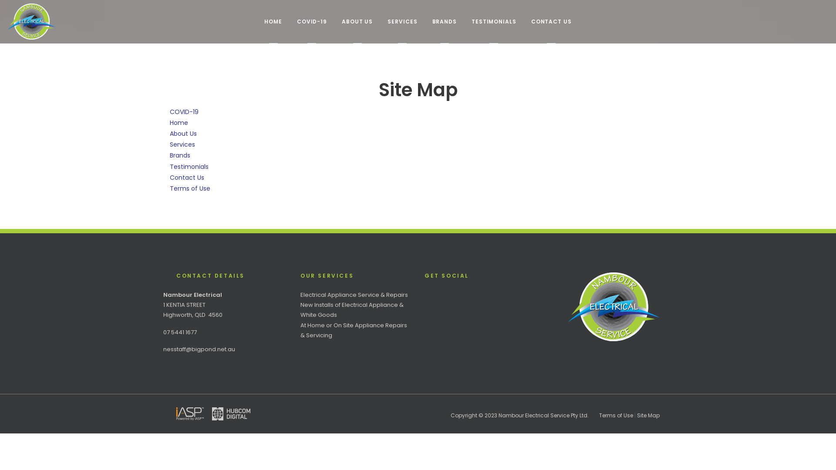  Describe the element at coordinates (189, 167) in the screenshot. I see `Testimonials` at that location.